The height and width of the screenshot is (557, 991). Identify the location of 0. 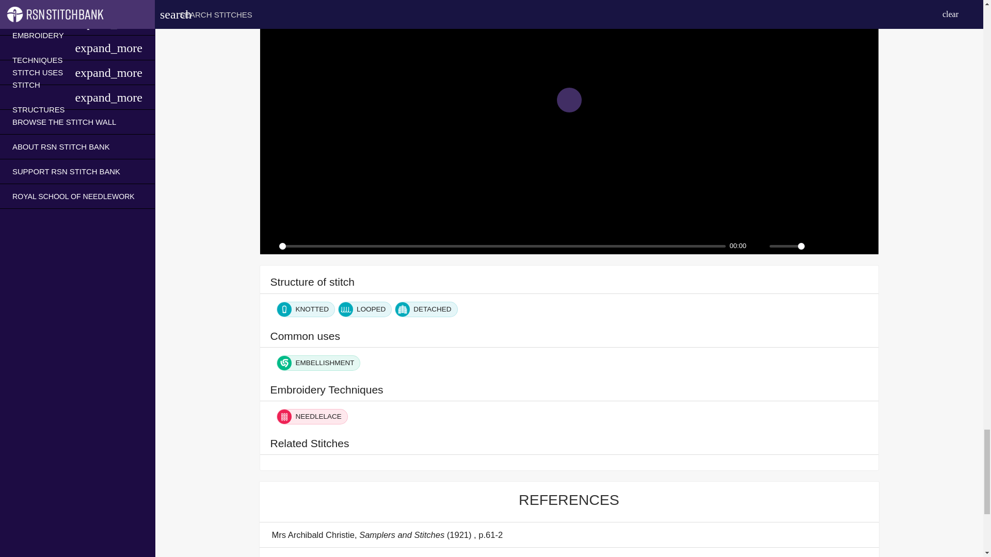
(502, 246).